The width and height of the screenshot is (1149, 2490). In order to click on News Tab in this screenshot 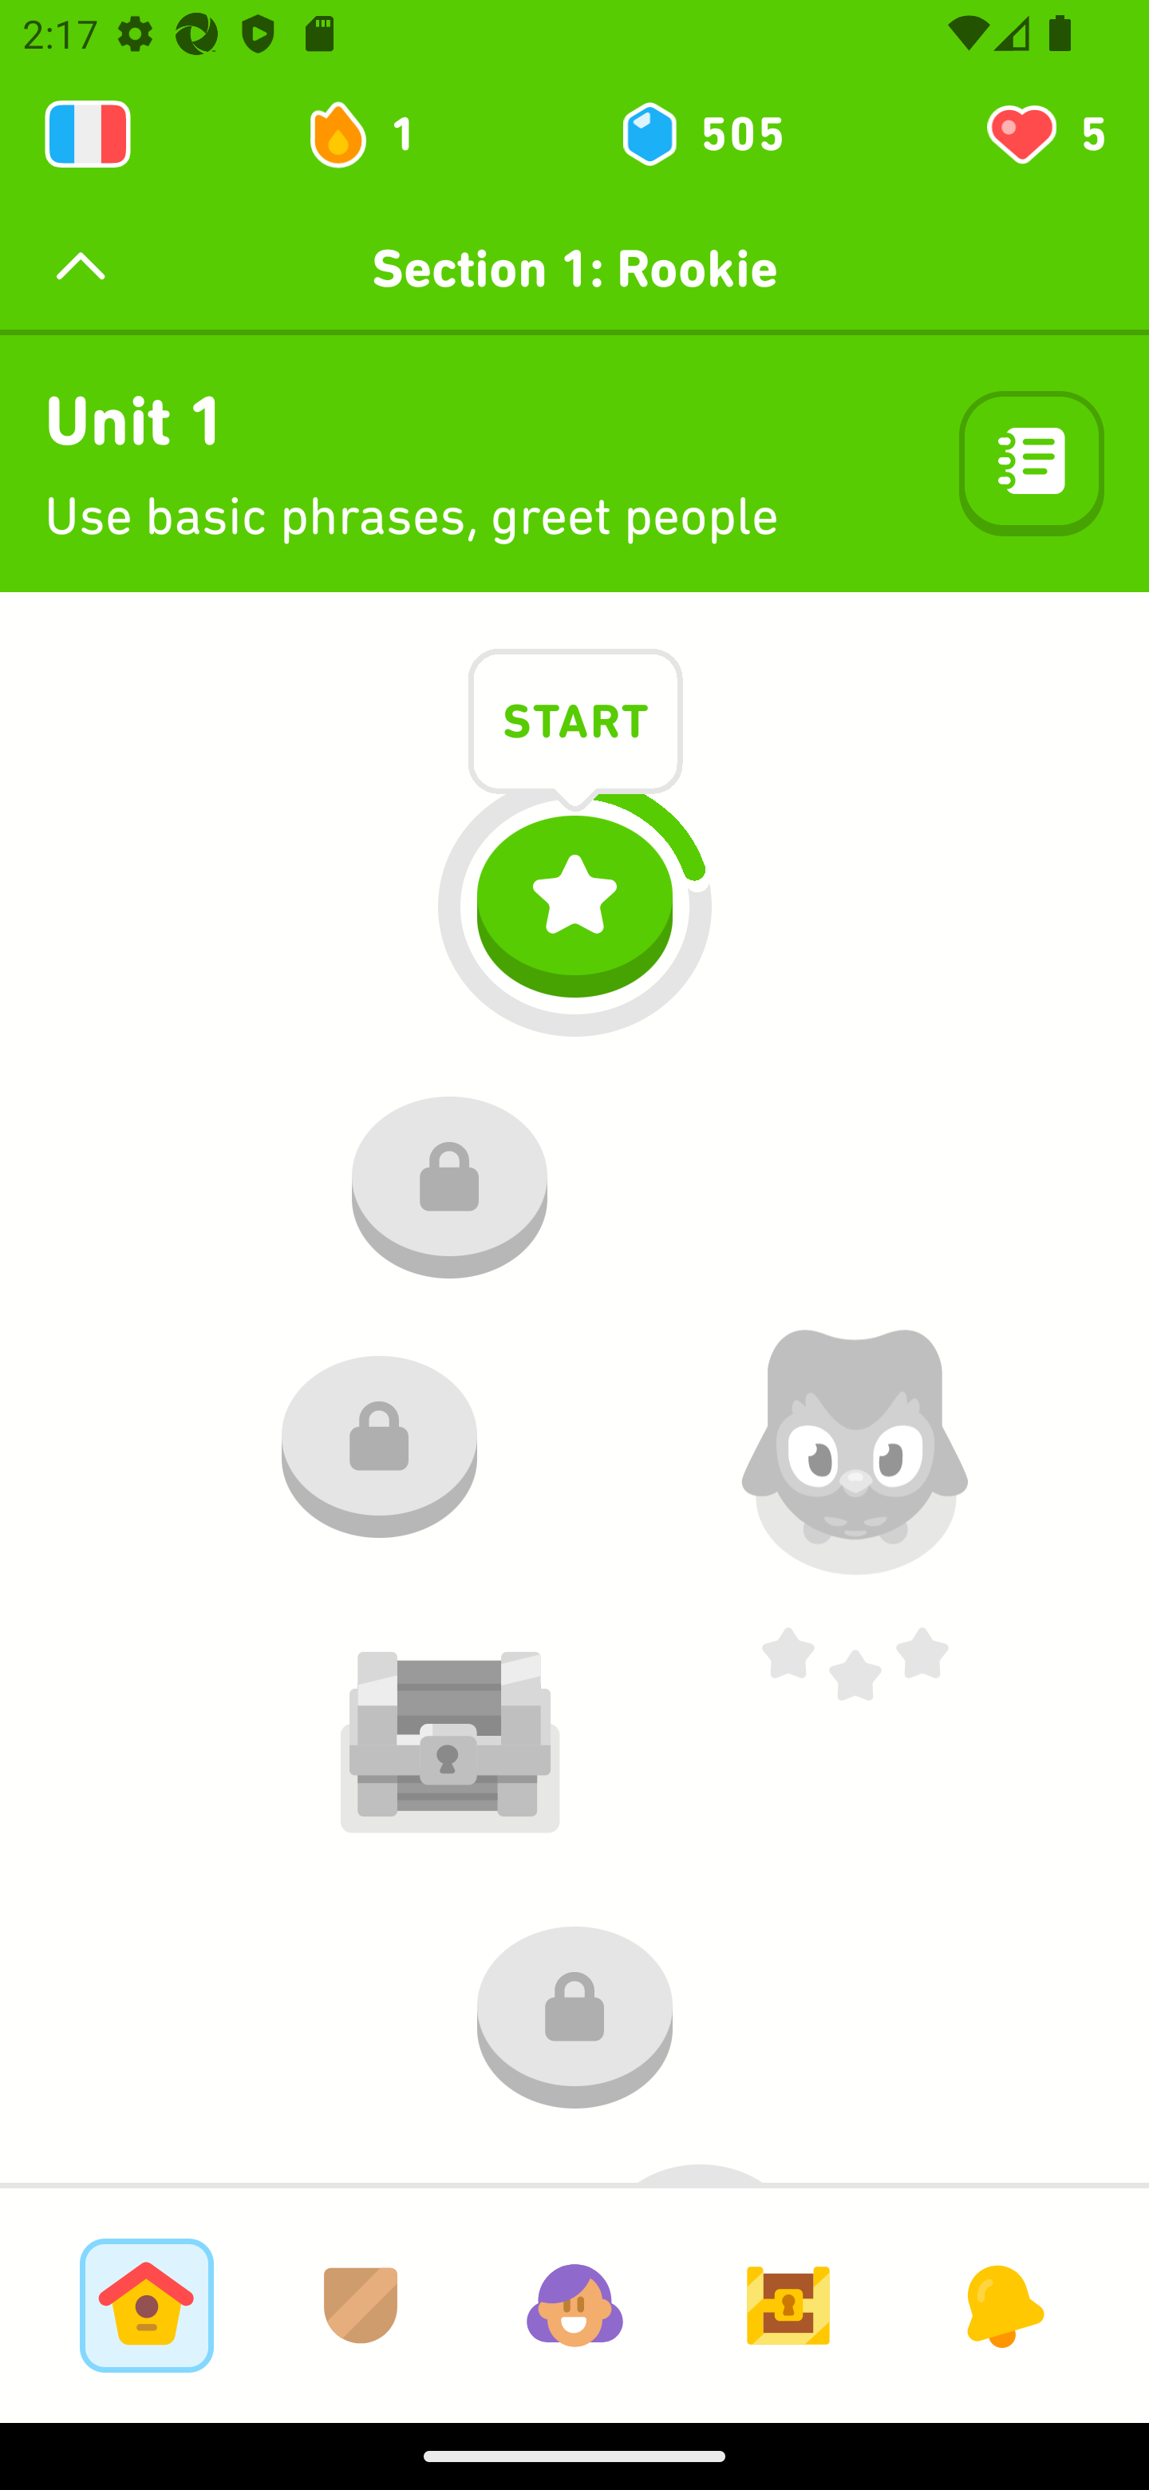, I will do `click(1002, 2305)`.